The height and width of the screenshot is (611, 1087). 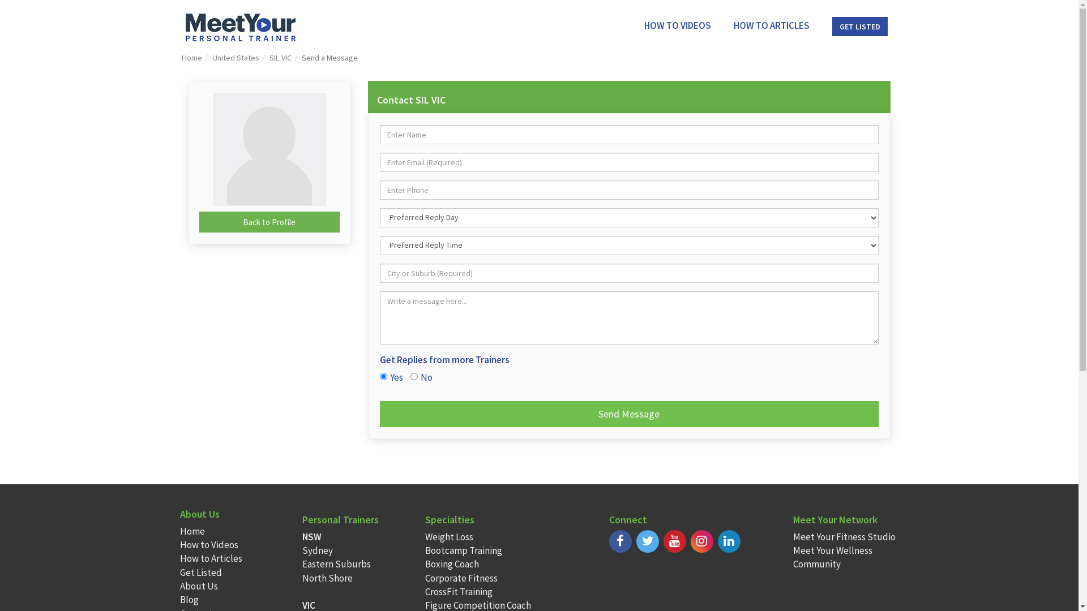 What do you see at coordinates (192, 531) in the screenshot?
I see `Home` at bounding box center [192, 531].